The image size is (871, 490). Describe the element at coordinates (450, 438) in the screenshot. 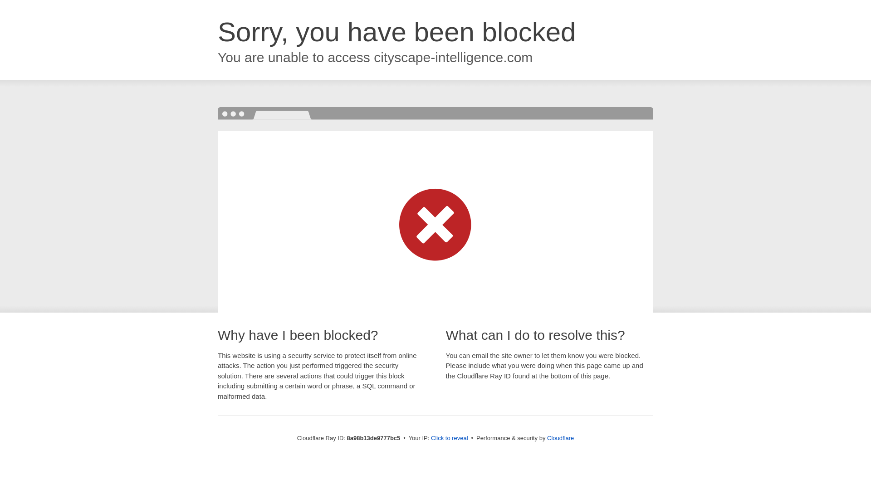

I see `Click to reveal` at that location.